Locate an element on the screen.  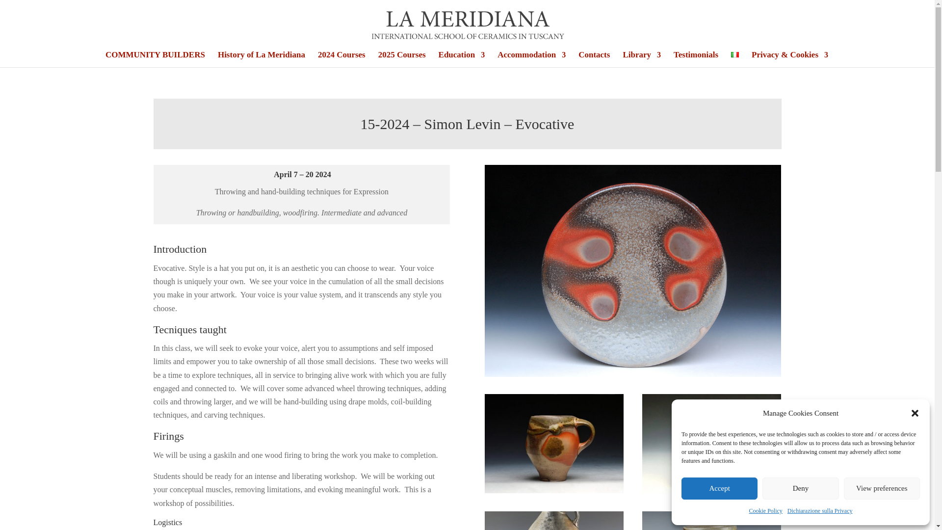
History of La Meridiana is located at coordinates (261, 59).